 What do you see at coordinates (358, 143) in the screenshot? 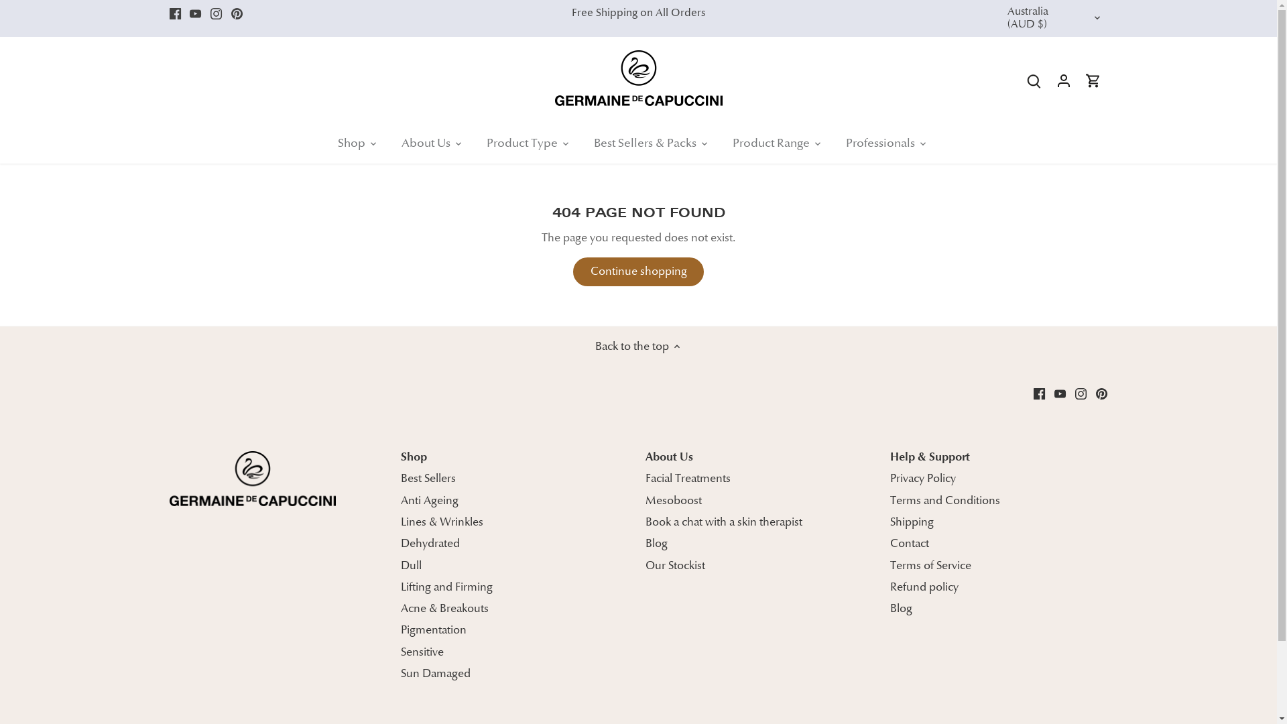
I see `Shop` at bounding box center [358, 143].